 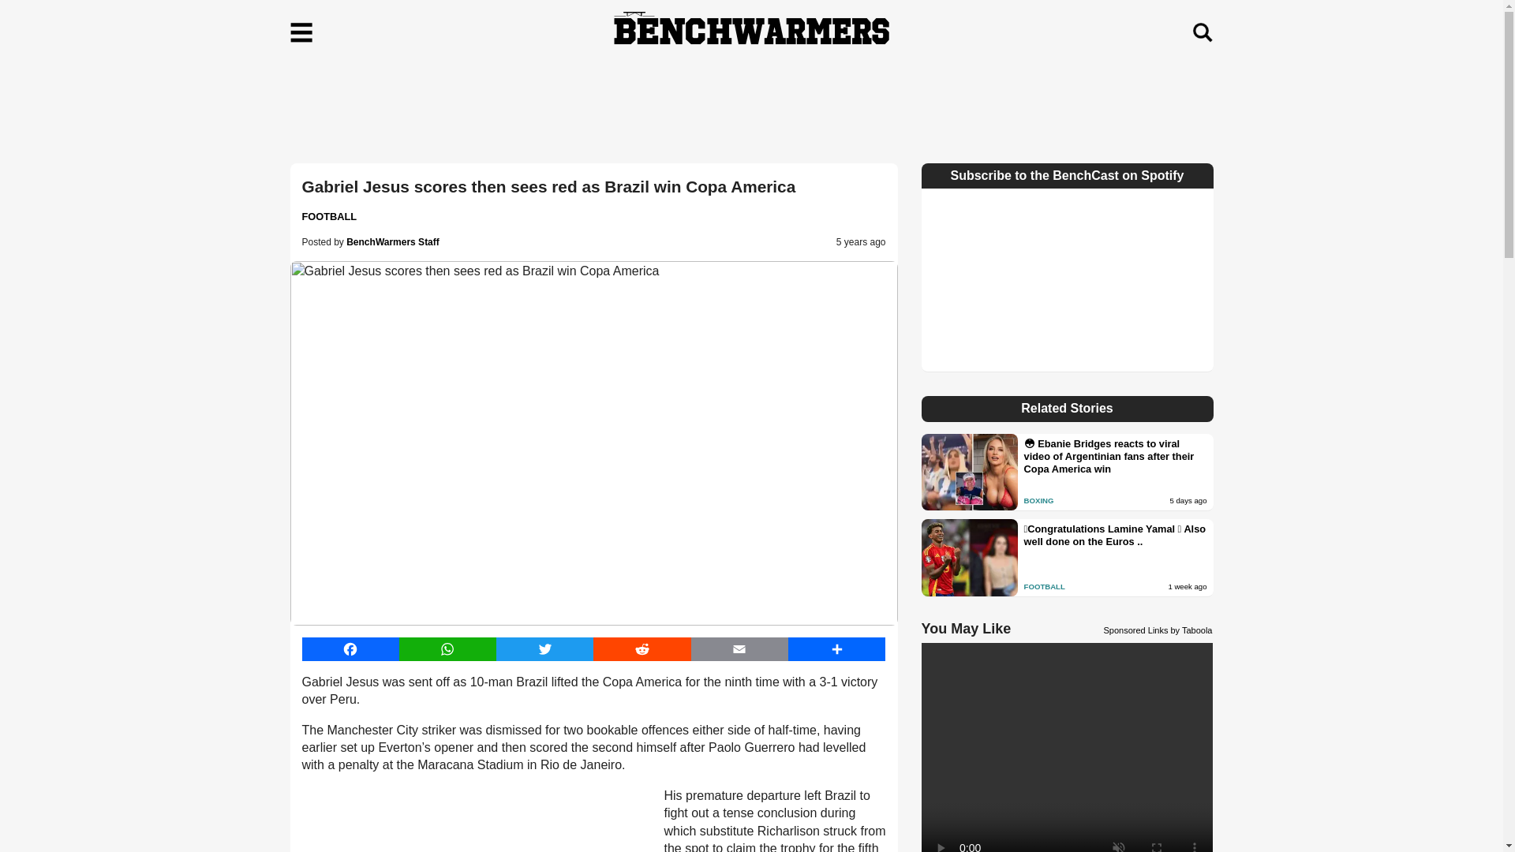 I want to click on Email, so click(x=739, y=648).